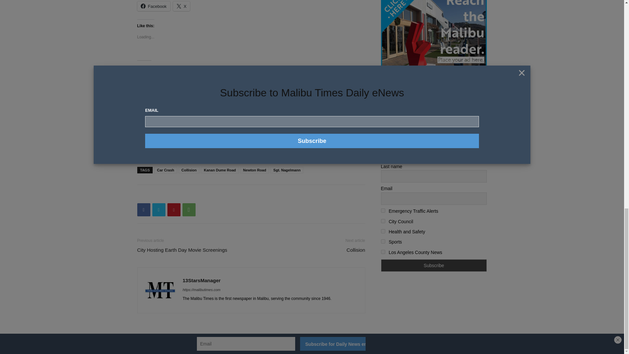 Image resolution: width=629 pixels, height=354 pixels. Describe the element at coordinates (383, 221) in the screenshot. I see `3` at that location.